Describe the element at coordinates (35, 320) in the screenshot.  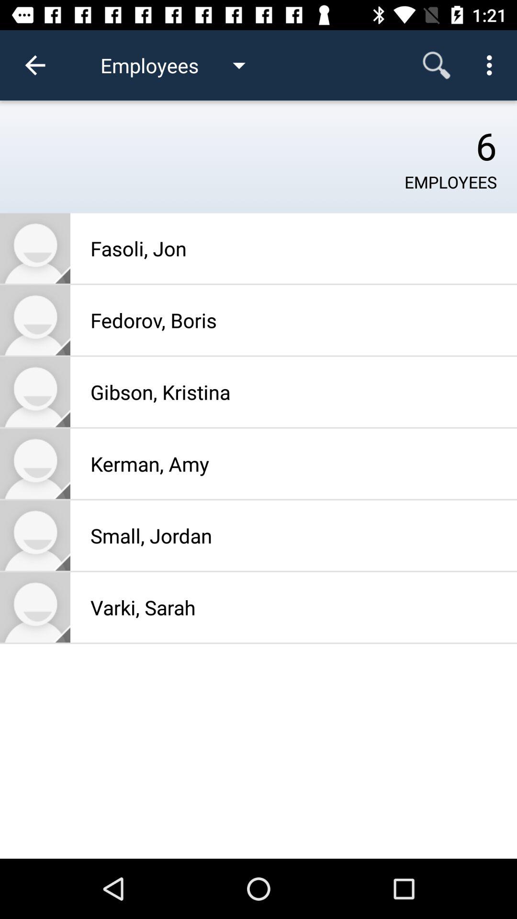
I see `profile picture` at that location.